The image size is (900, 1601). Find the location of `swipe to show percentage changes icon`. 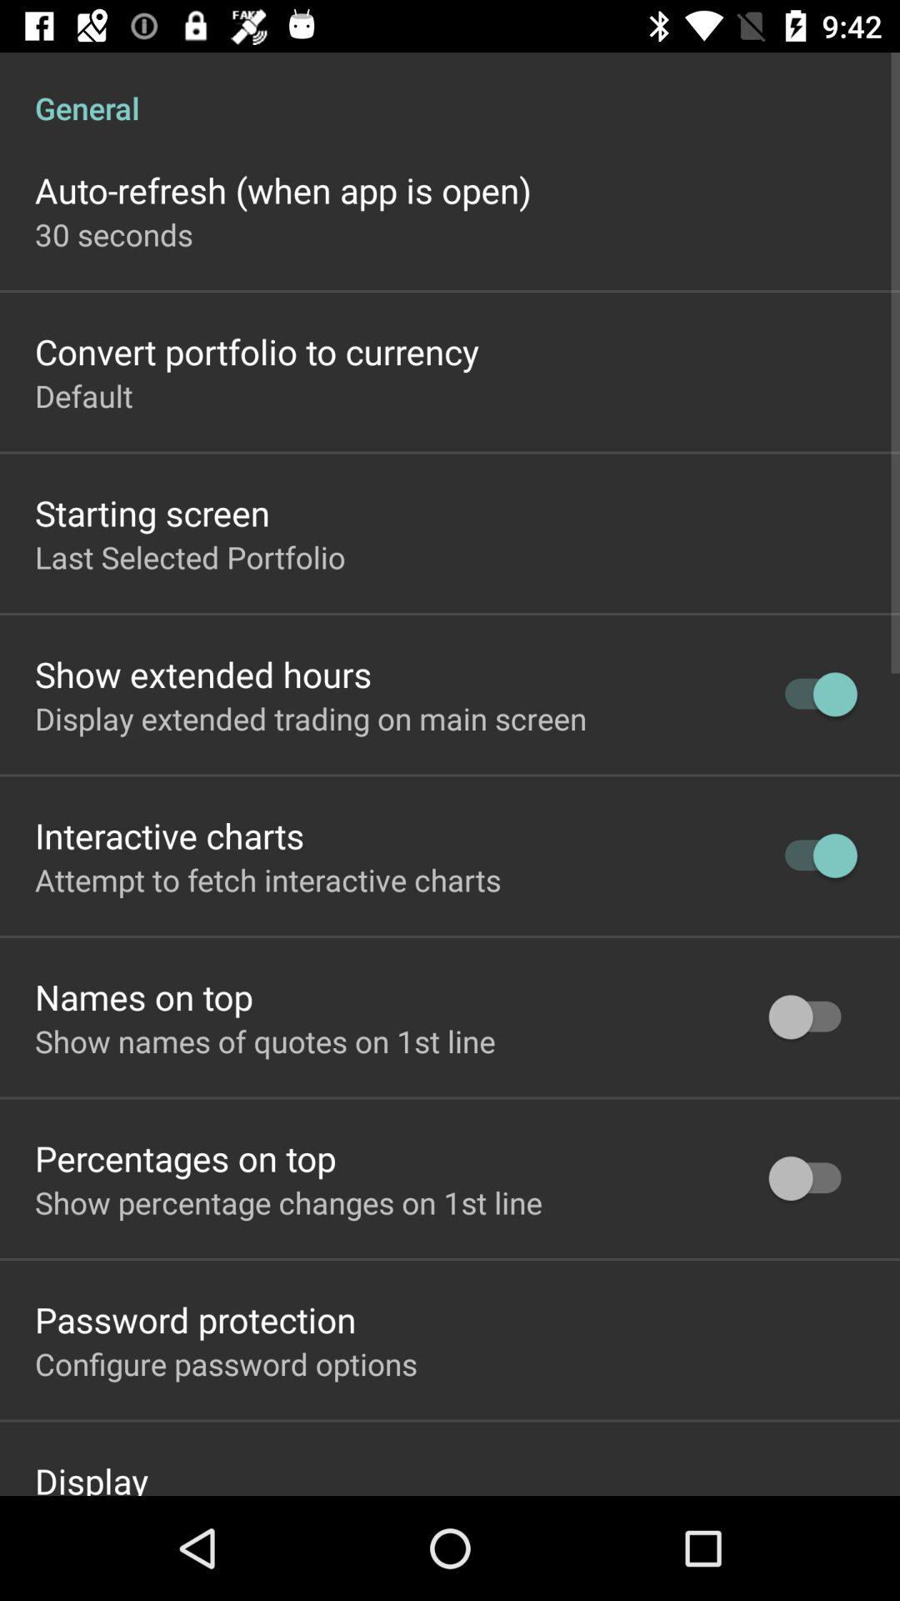

swipe to show percentage changes icon is located at coordinates (288, 1202).